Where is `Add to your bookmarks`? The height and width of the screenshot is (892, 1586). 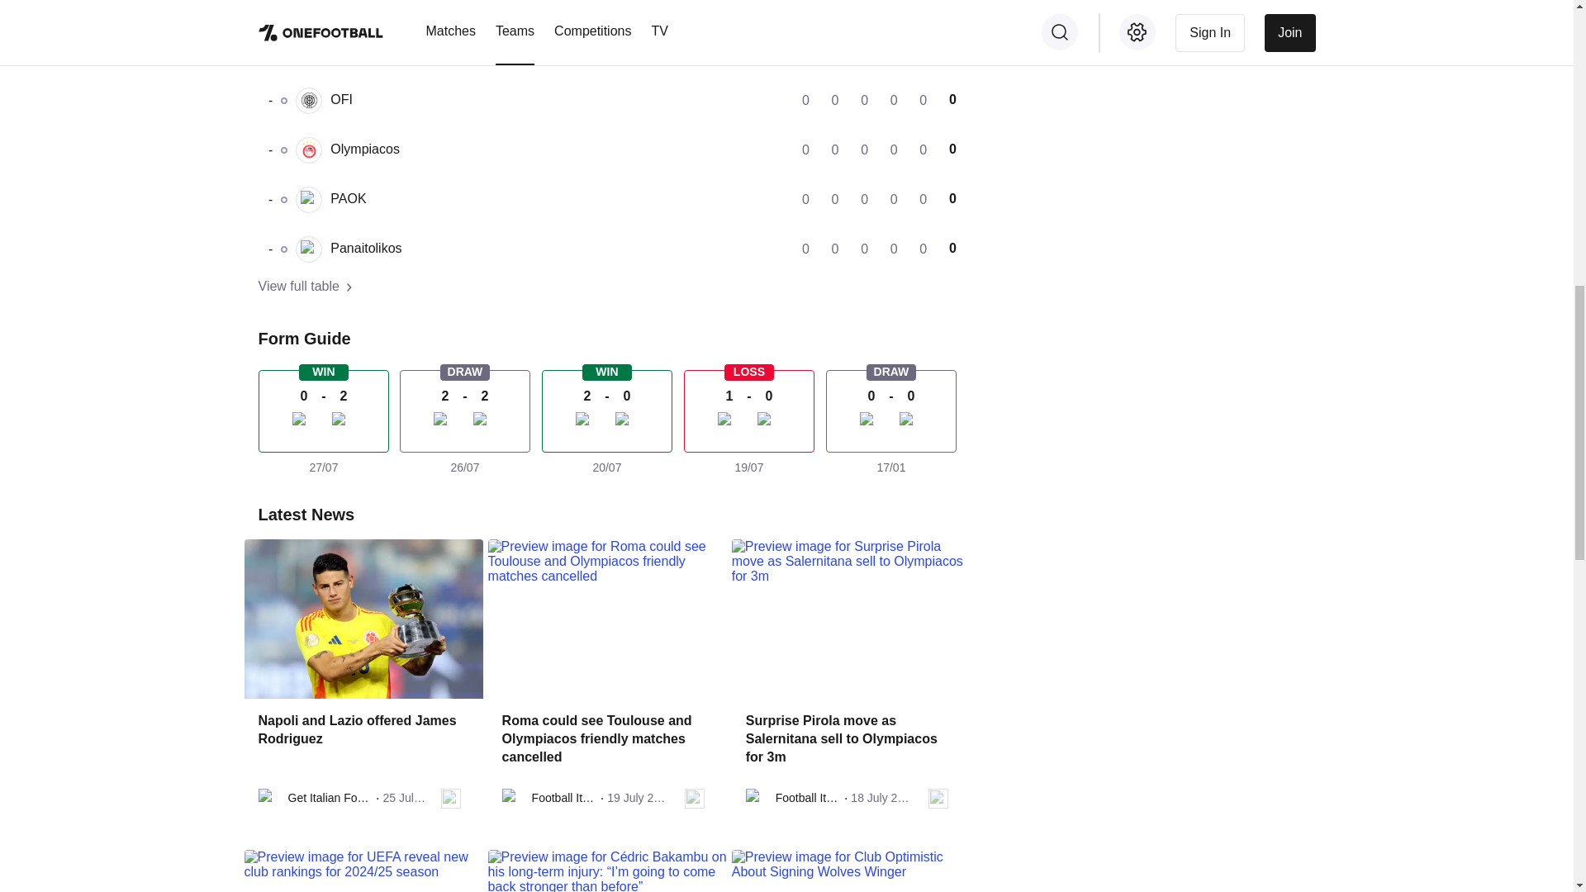
Add to your bookmarks is located at coordinates (362, 738).